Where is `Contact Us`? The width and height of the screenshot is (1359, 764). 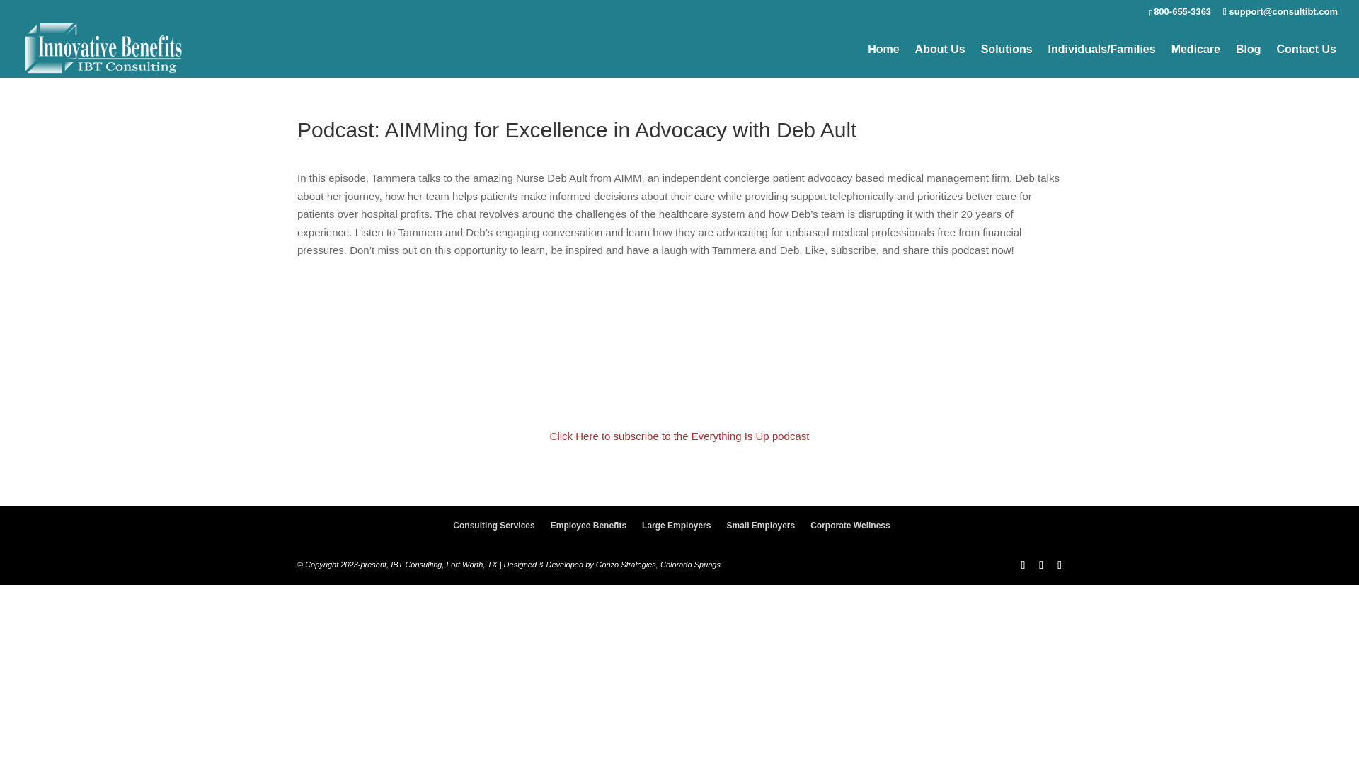 Contact Us is located at coordinates (1307, 63).